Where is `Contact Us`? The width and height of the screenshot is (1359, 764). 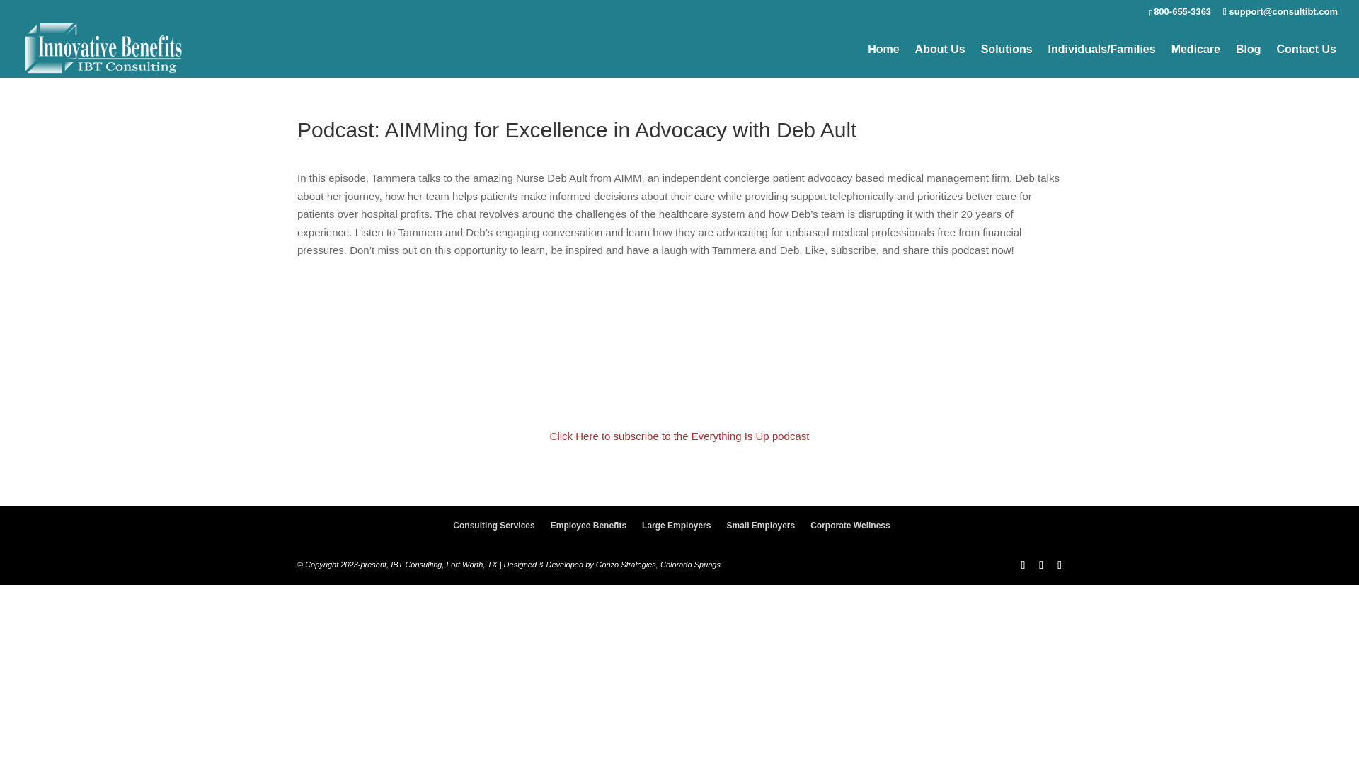 Contact Us is located at coordinates (1307, 63).